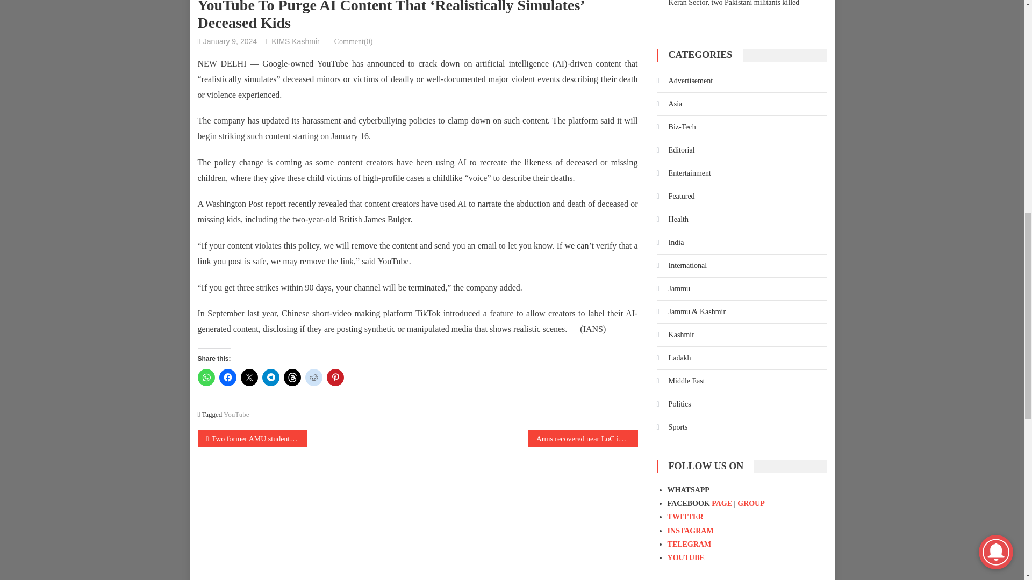 This screenshot has height=580, width=1032. Describe the element at coordinates (335, 377) in the screenshot. I see `Click to share on Pinterest` at that location.